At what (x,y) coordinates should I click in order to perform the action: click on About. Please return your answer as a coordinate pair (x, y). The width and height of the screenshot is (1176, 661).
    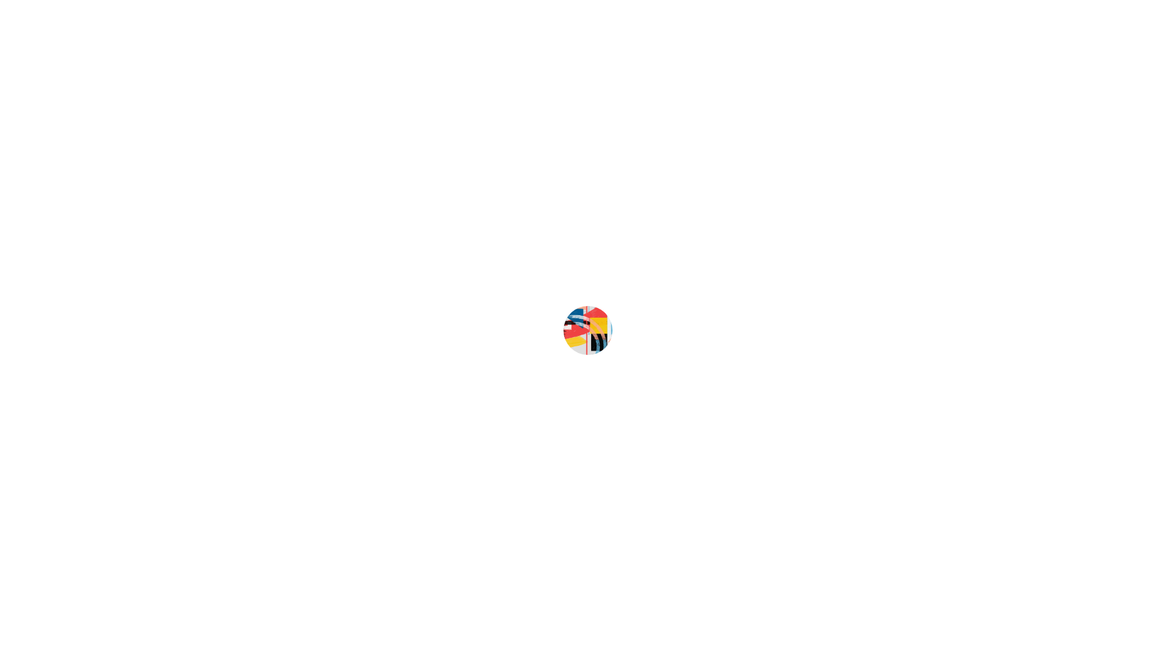
    Looking at the image, I should click on (192, 127).